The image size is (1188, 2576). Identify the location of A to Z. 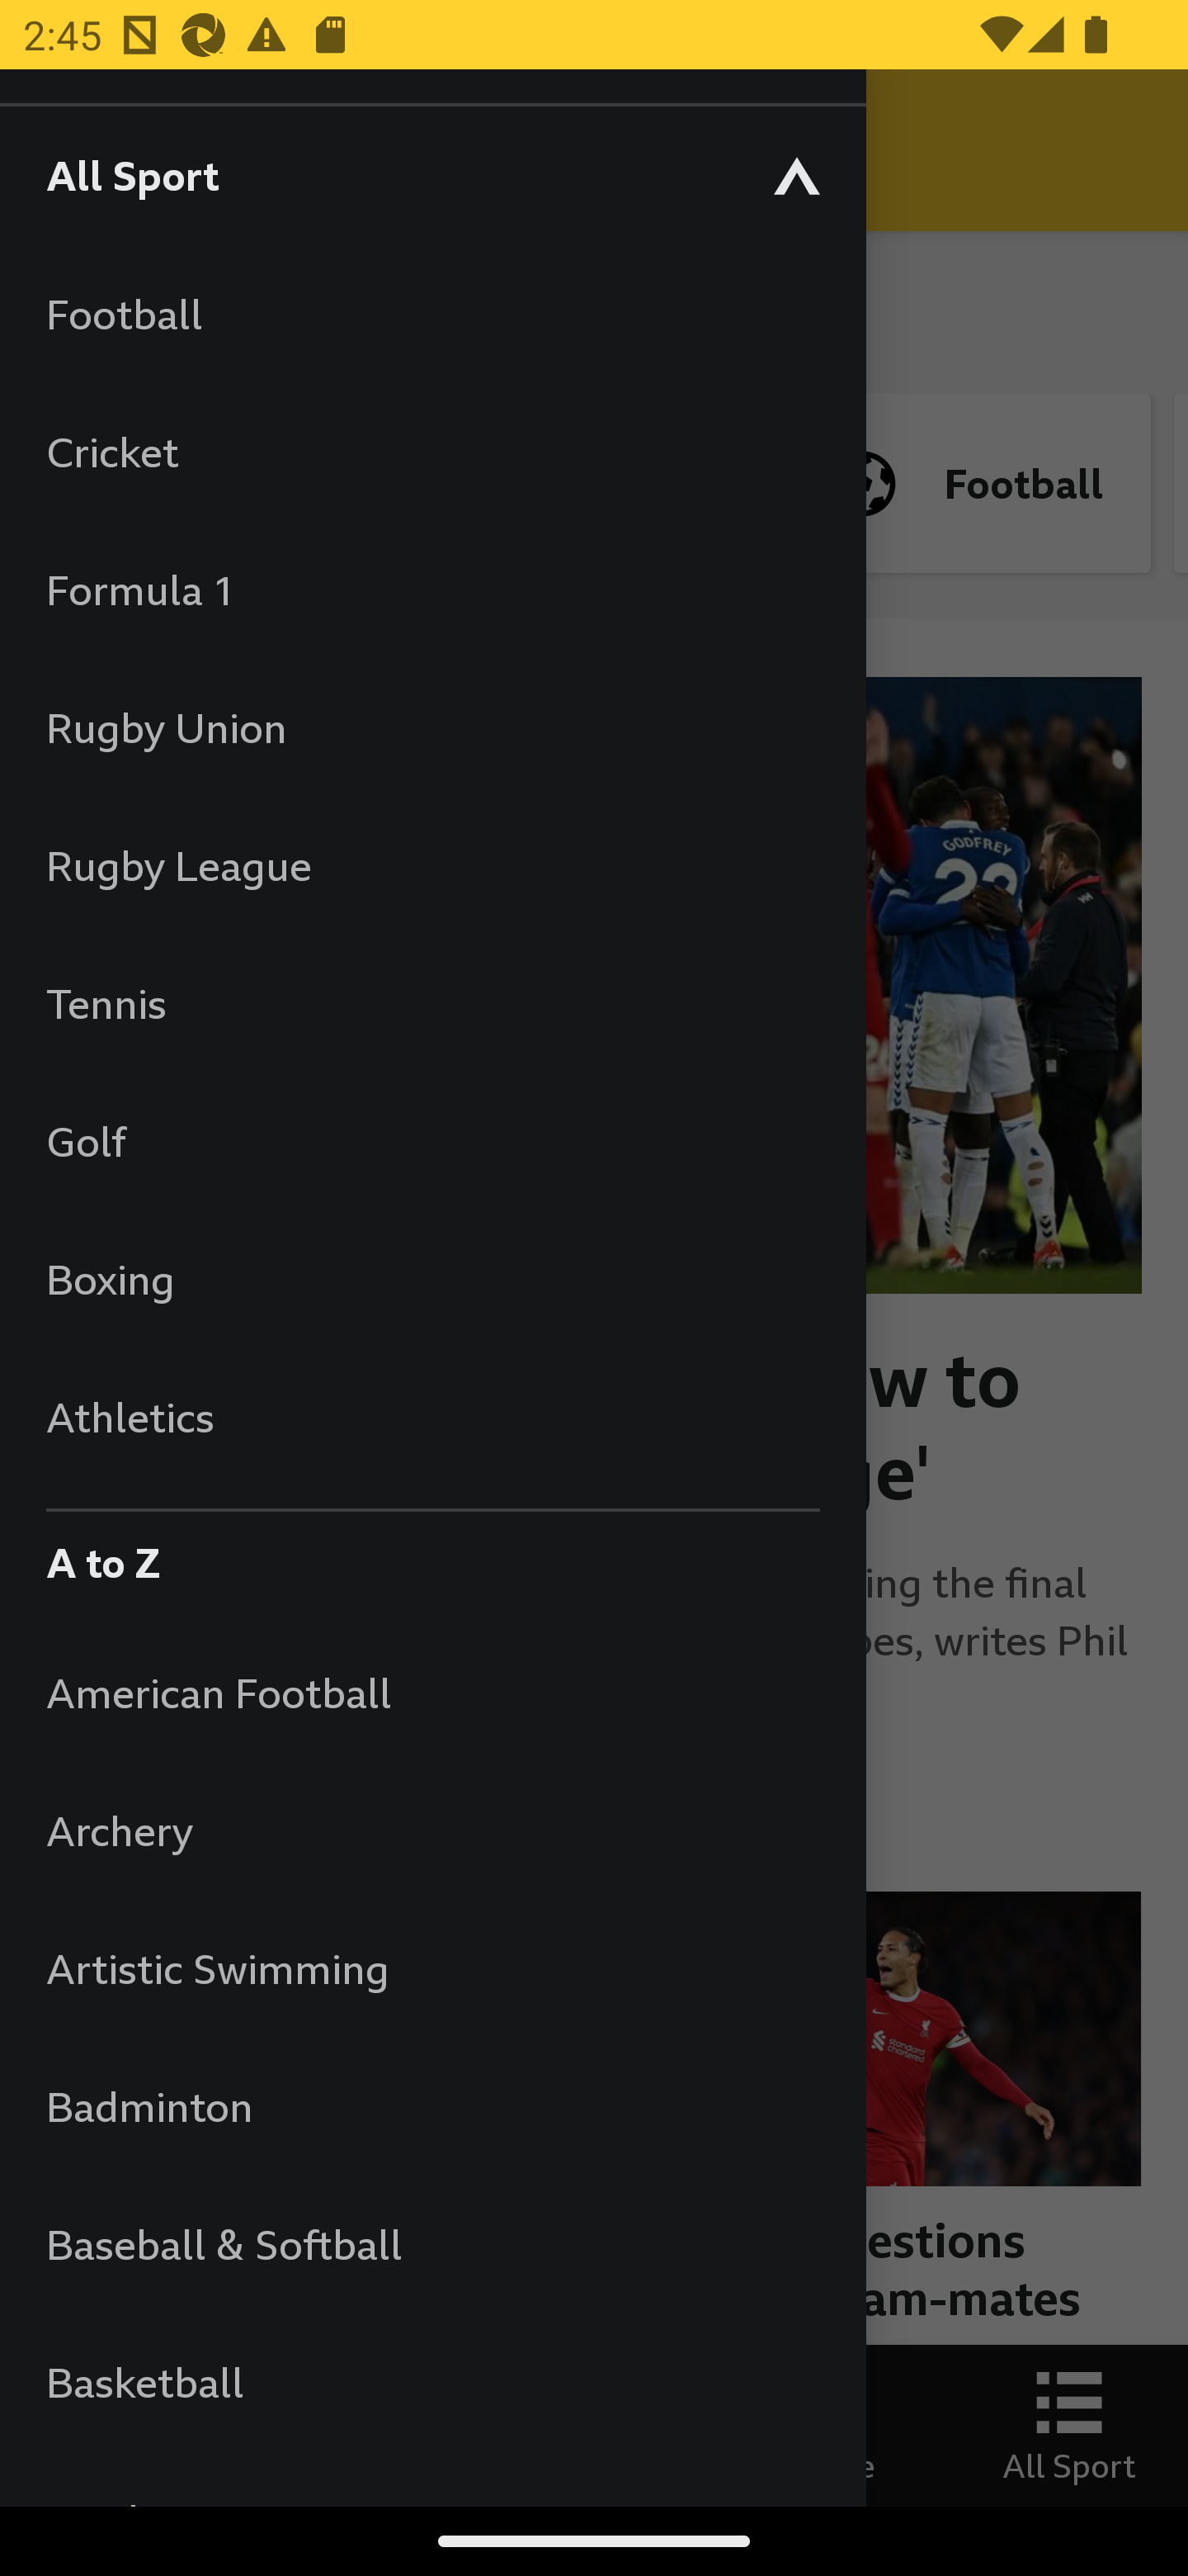
(432, 1554).